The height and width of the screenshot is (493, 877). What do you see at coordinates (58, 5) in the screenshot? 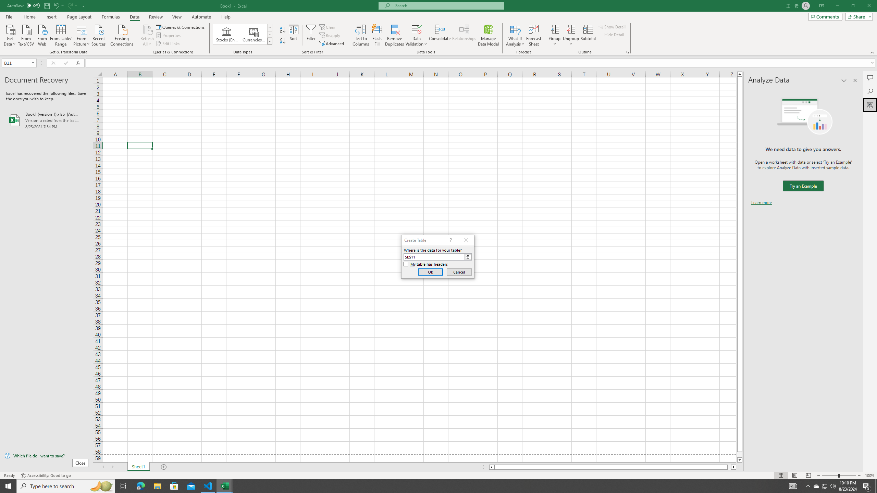
I see `Undo` at bounding box center [58, 5].